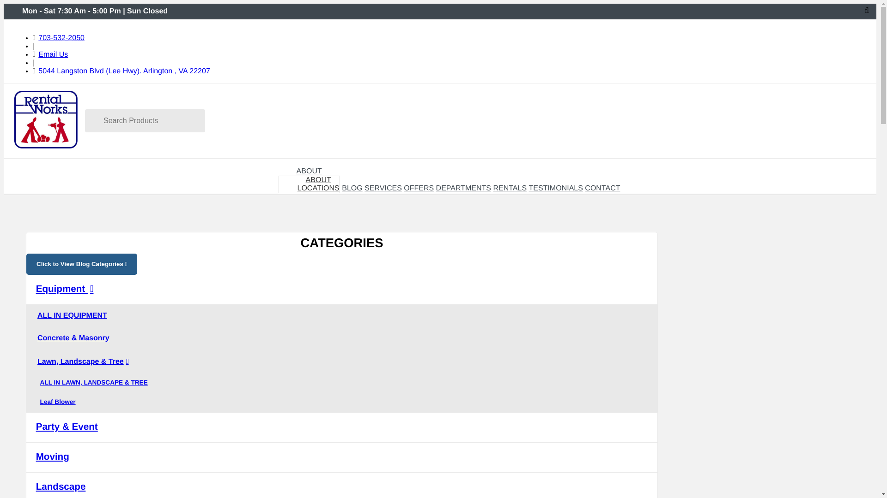  I want to click on ABOUT, so click(61, 38).